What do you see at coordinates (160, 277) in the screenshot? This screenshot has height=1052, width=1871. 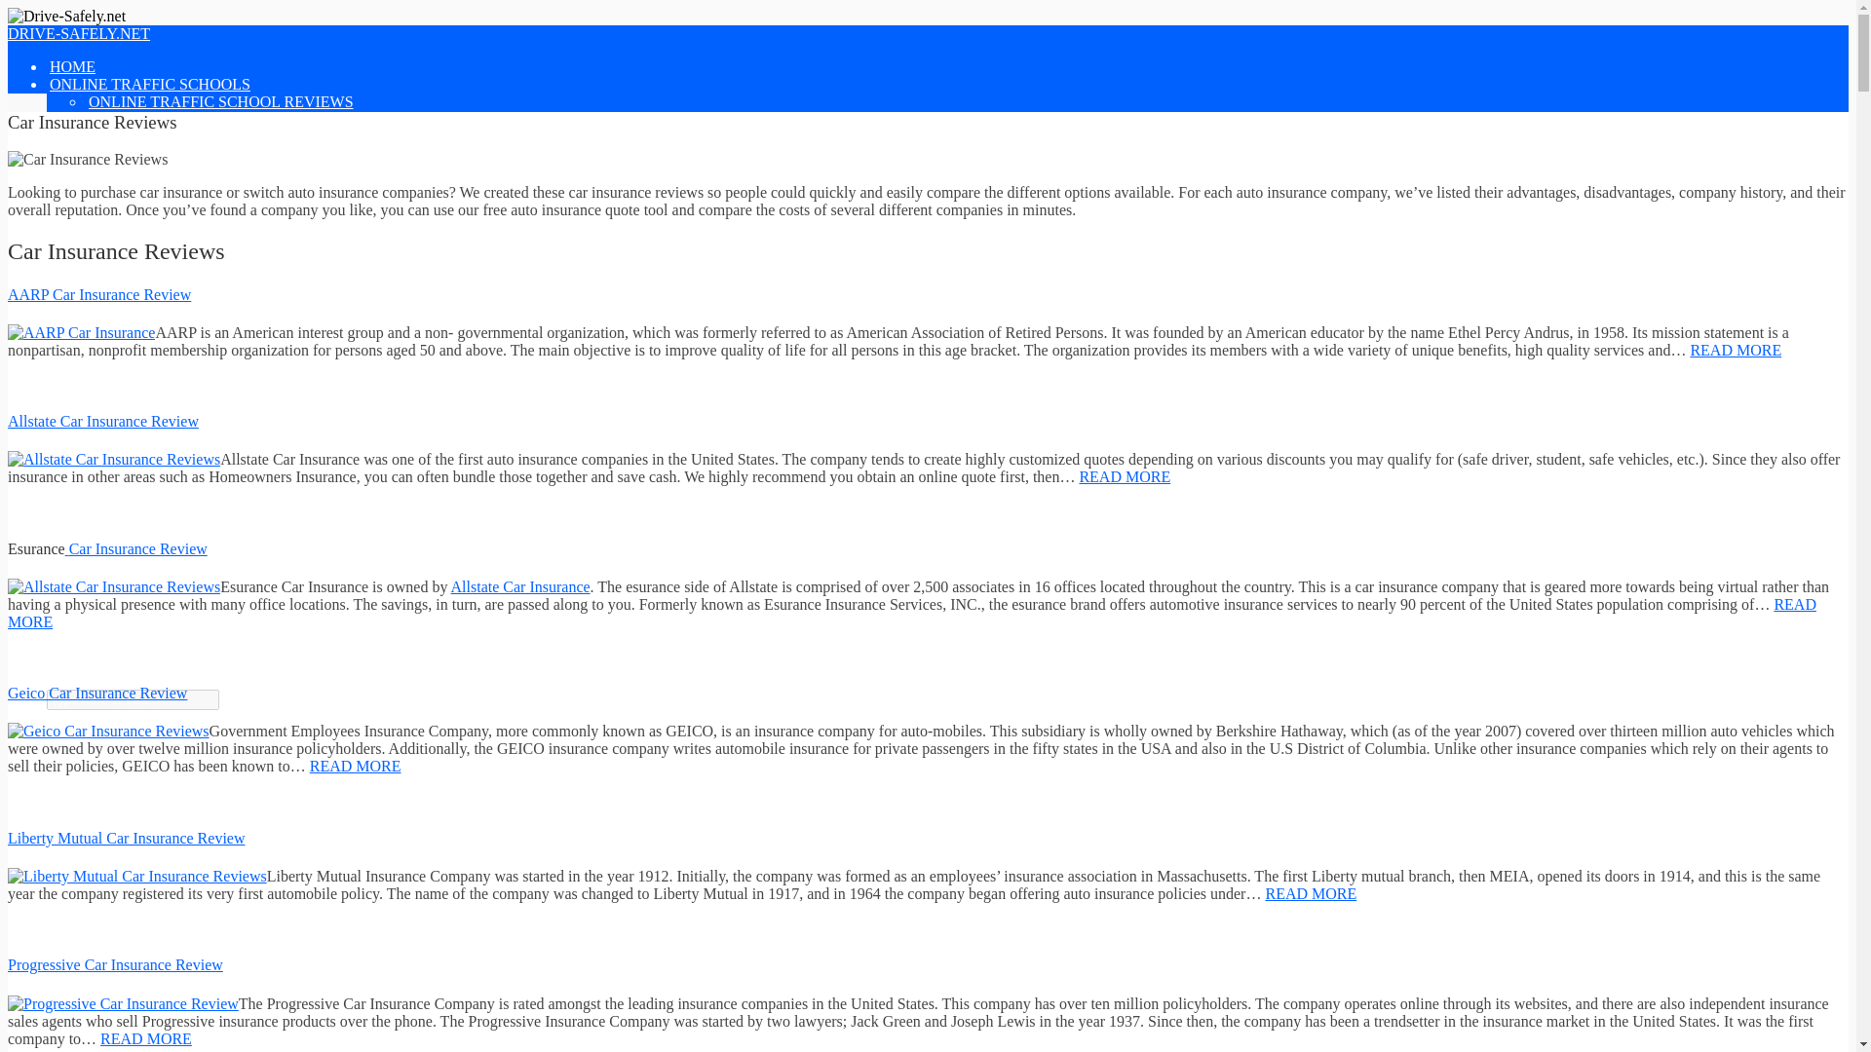 I see `SAFE DRIVING TIPS` at bounding box center [160, 277].